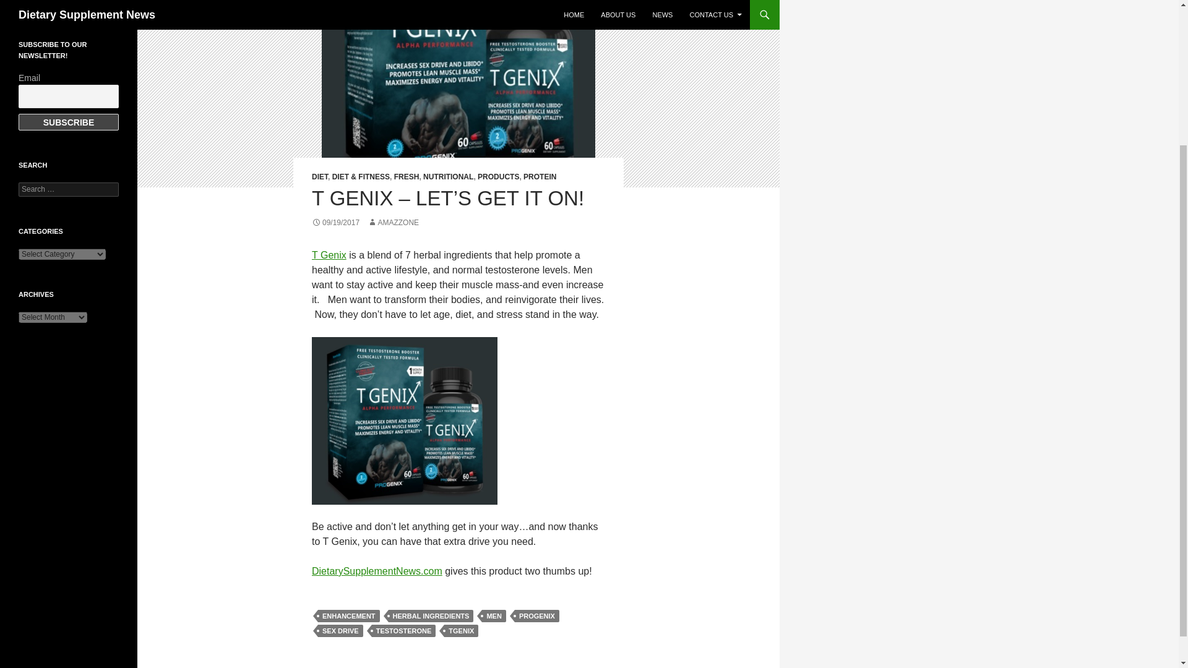 This screenshot has width=1188, height=668. I want to click on T Genix, so click(329, 255).